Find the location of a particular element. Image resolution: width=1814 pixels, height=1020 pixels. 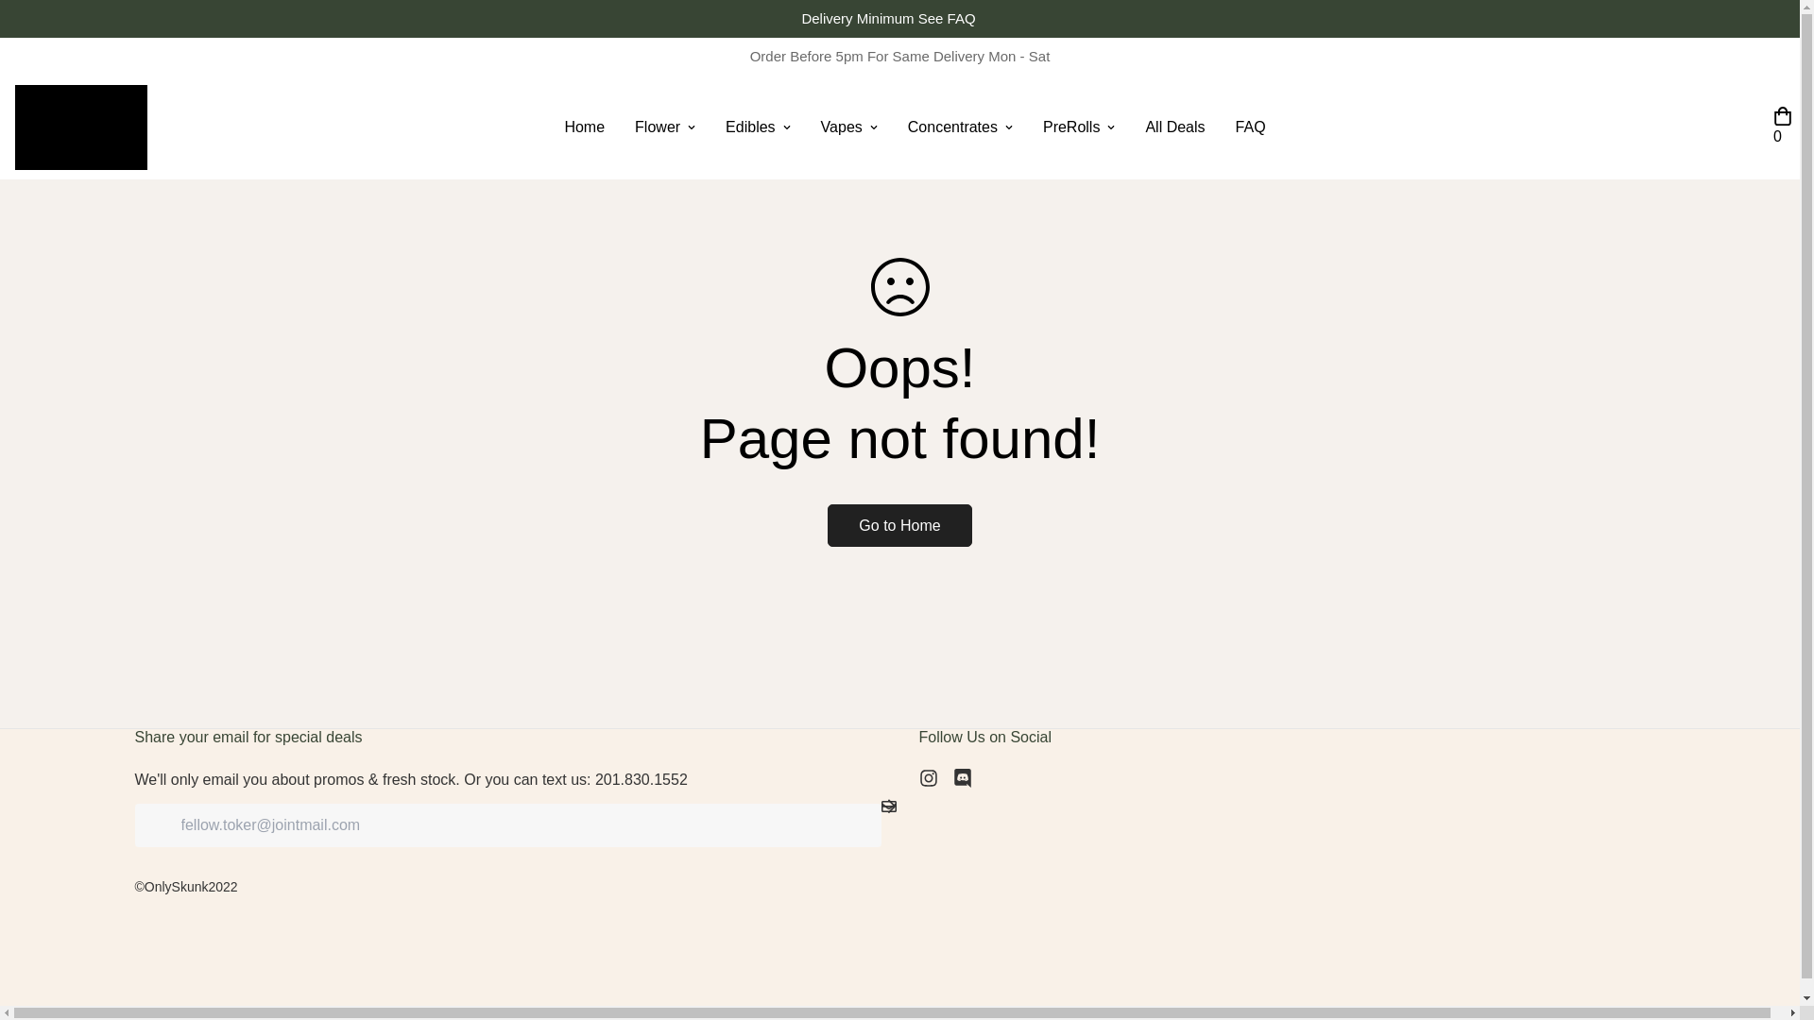

PreRolls is located at coordinates (1079, 127).